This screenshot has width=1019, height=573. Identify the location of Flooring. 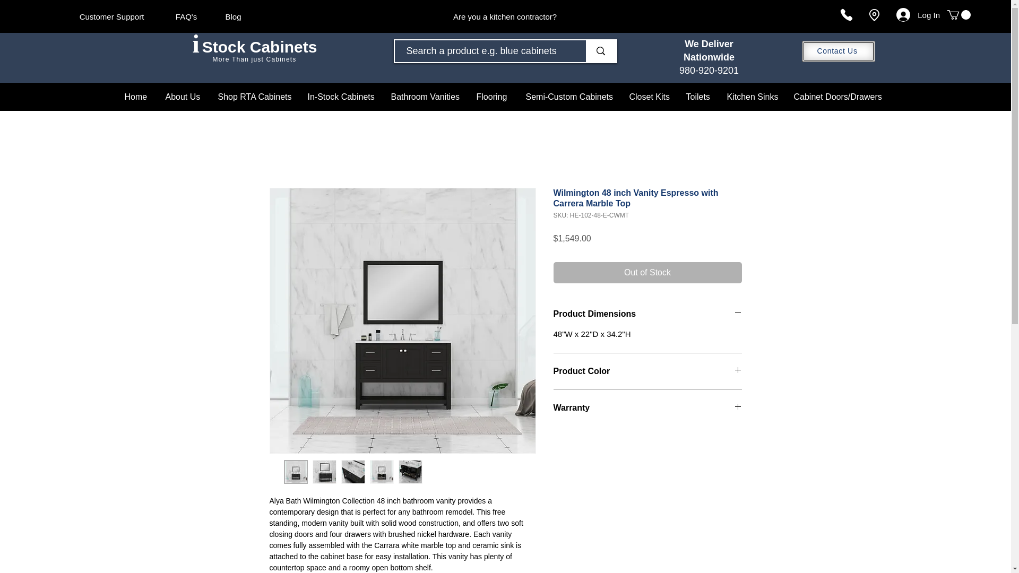
(493, 97).